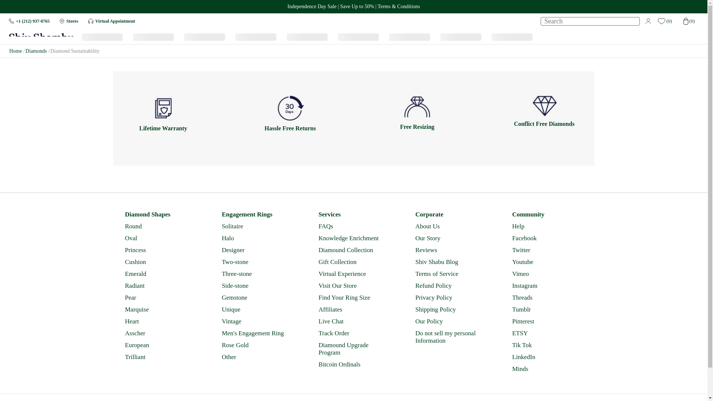  What do you see at coordinates (256, 226) in the screenshot?
I see `Solitaire` at bounding box center [256, 226].